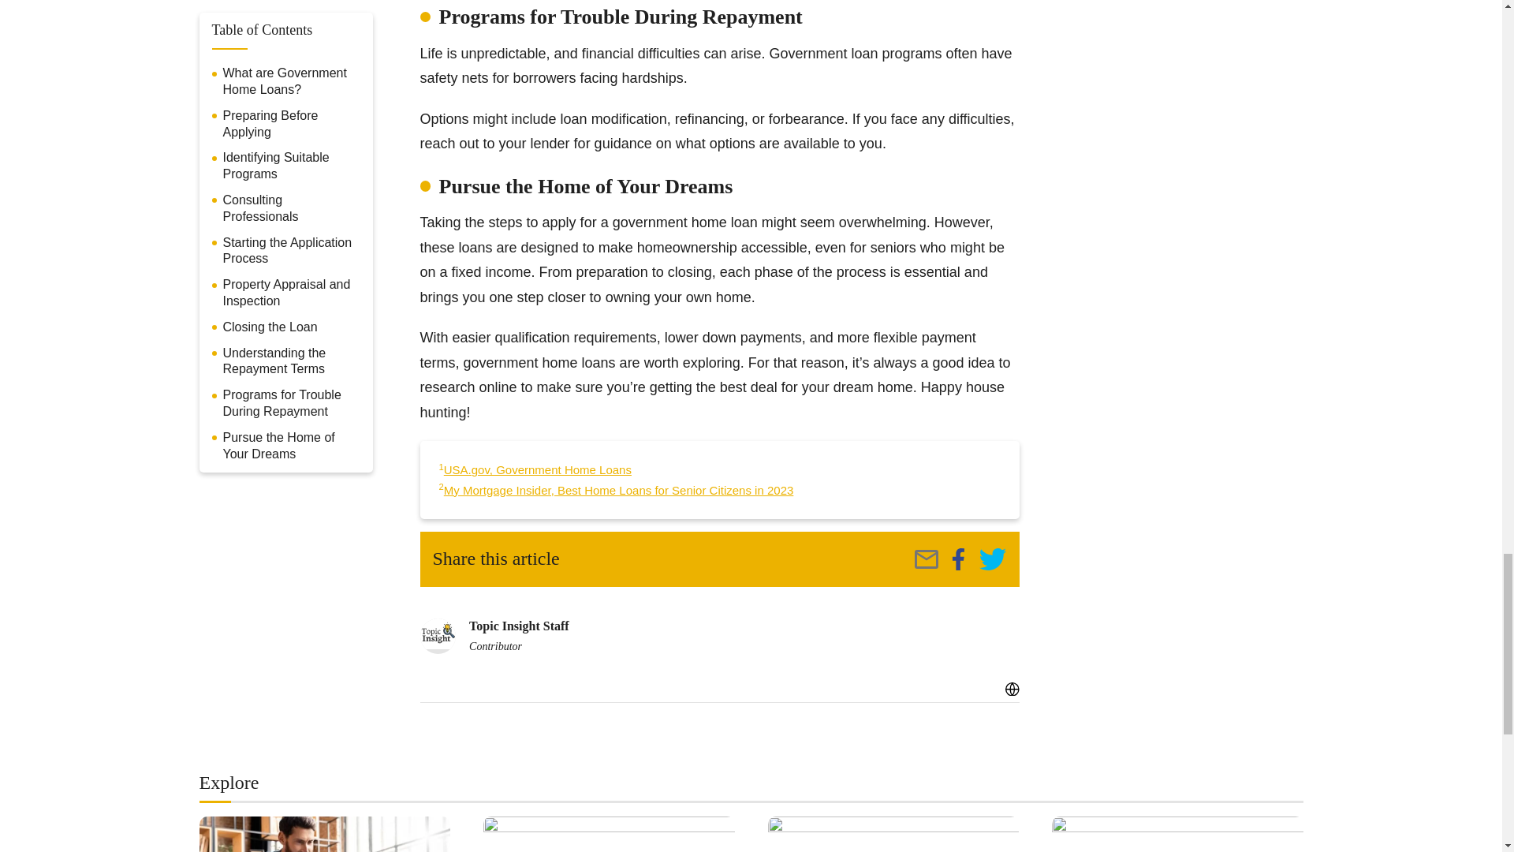  Describe the element at coordinates (537, 469) in the screenshot. I see `USA.gov, Government Home Loans` at that location.